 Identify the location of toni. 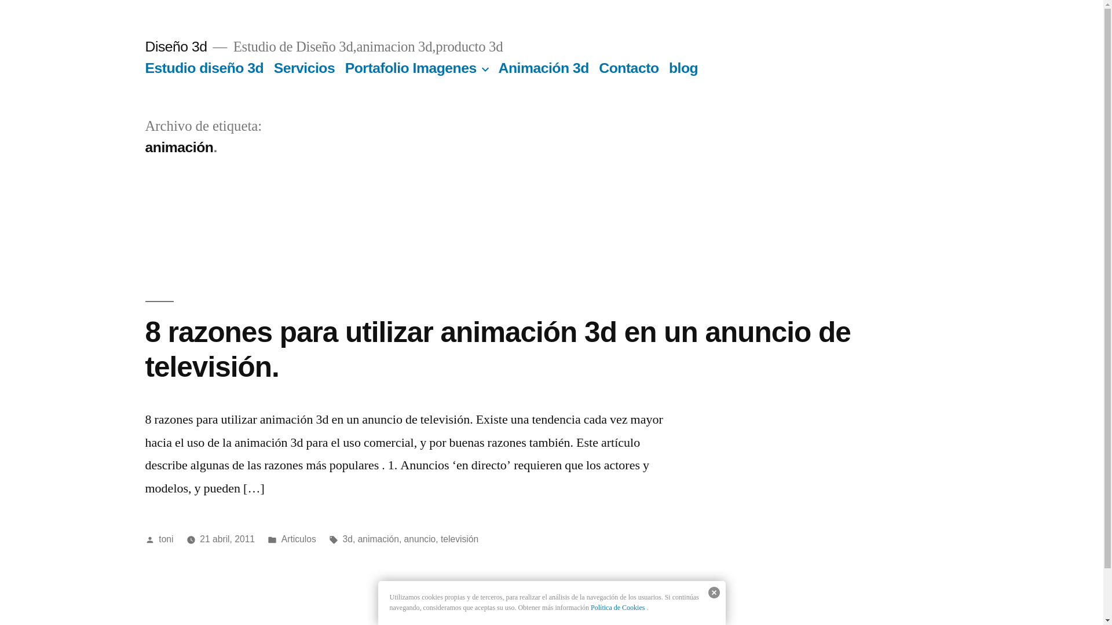
(166, 539).